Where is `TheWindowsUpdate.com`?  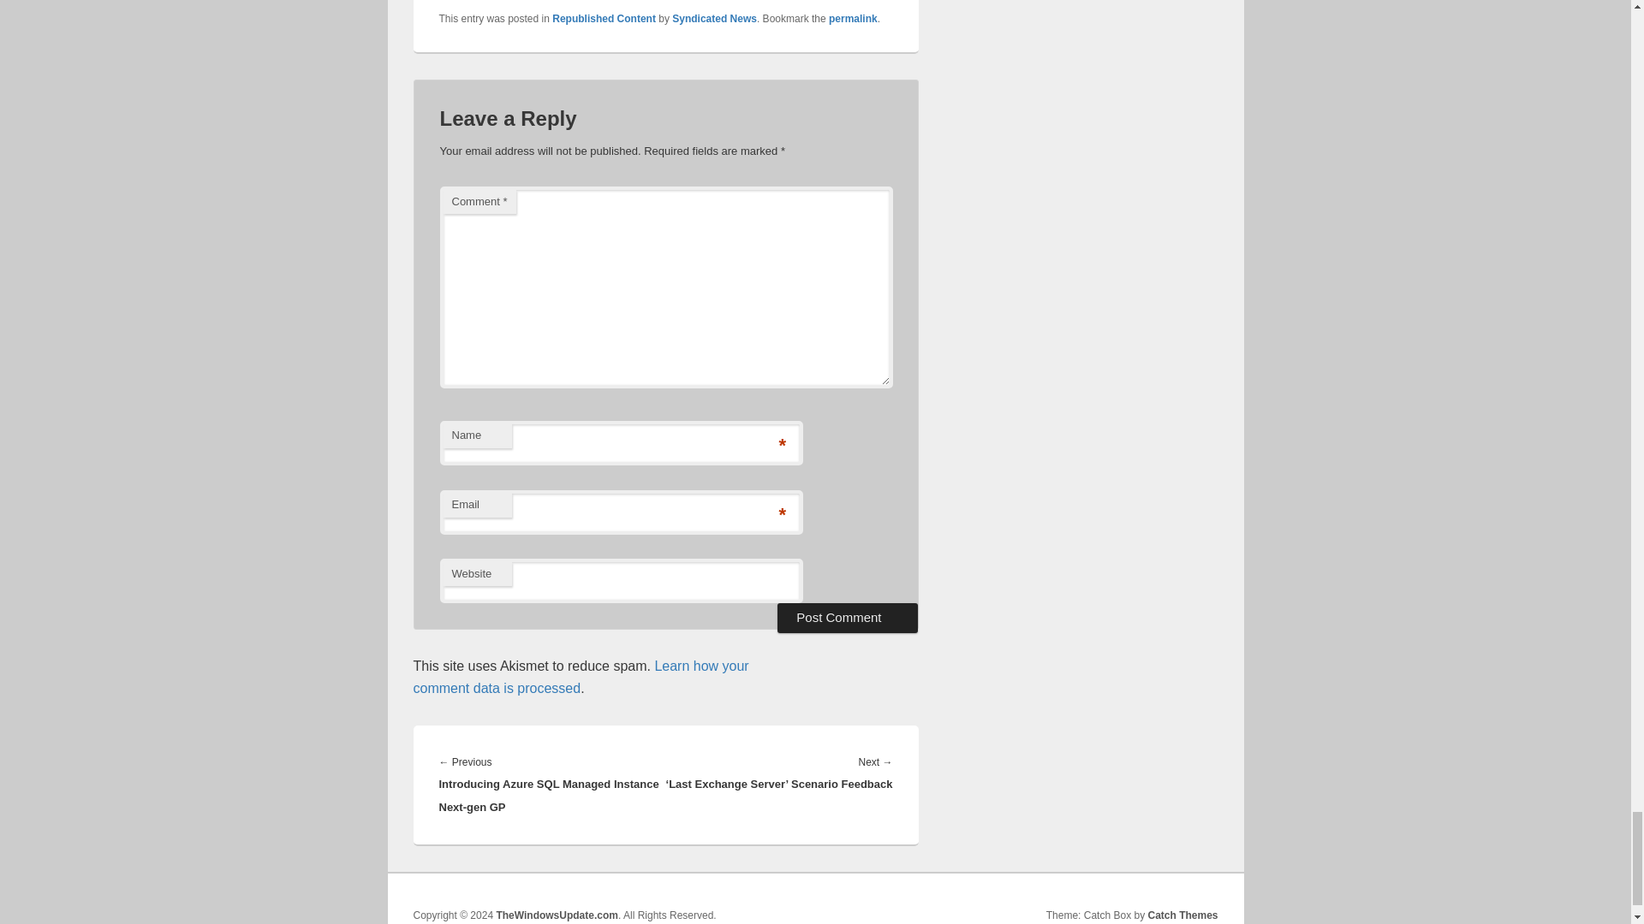
TheWindowsUpdate.com is located at coordinates (557, 915).